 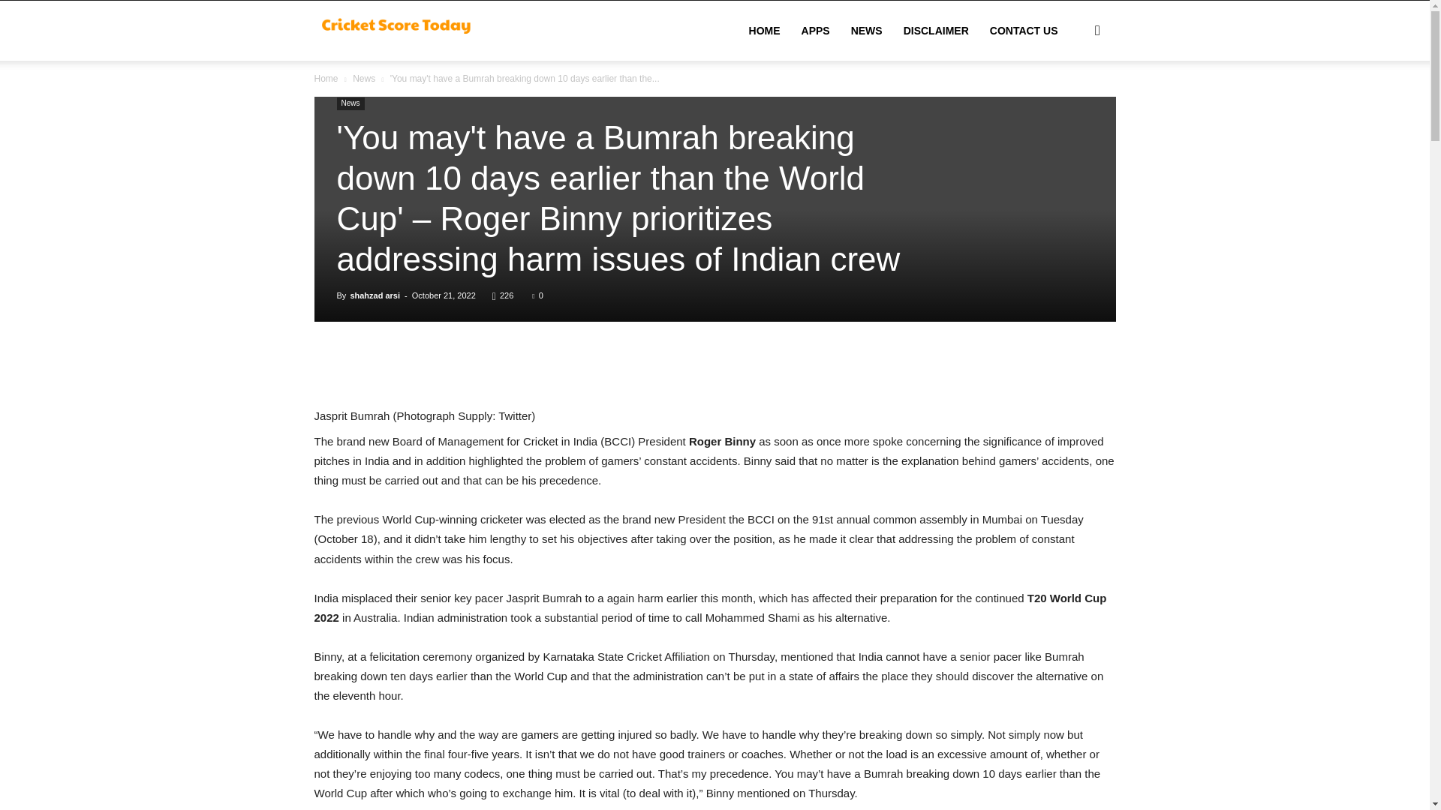 What do you see at coordinates (1073, 102) in the screenshot?
I see `Search` at bounding box center [1073, 102].